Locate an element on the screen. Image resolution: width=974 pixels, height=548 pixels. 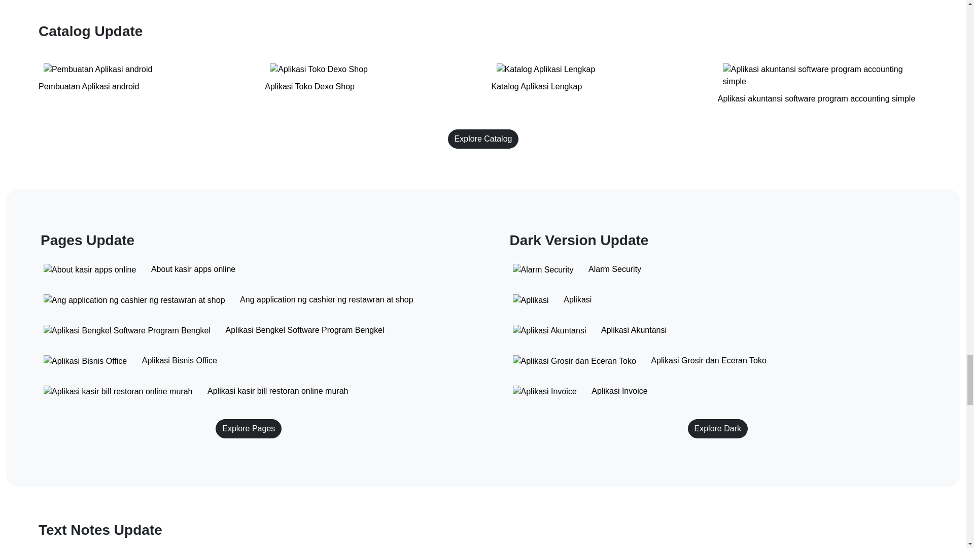
Pembuatan Aplikasi android is located at coordinates (143, 85).